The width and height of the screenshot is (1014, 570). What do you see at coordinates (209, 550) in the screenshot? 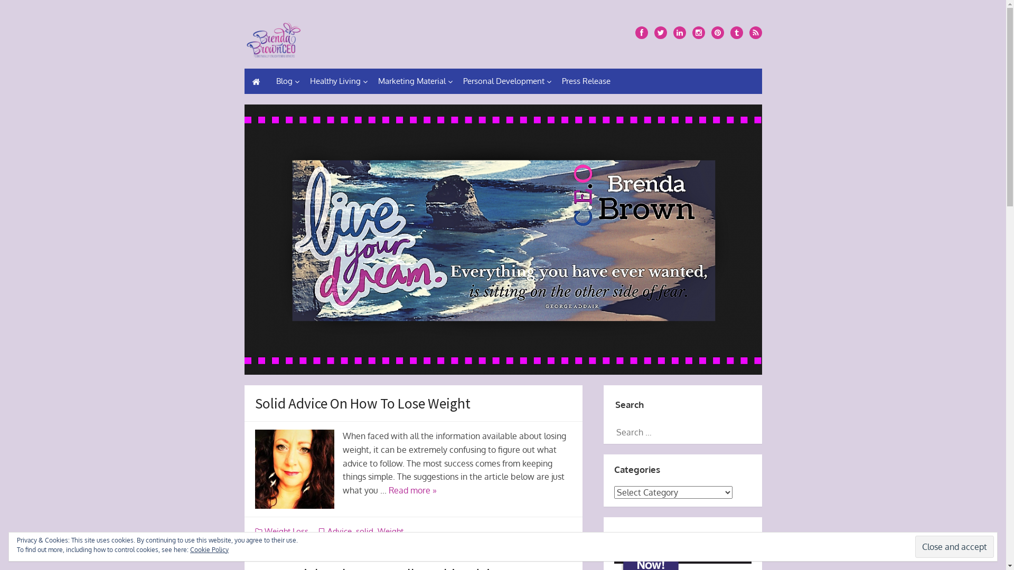
I see `Cookie Policy` at bounding box center [209, 550].